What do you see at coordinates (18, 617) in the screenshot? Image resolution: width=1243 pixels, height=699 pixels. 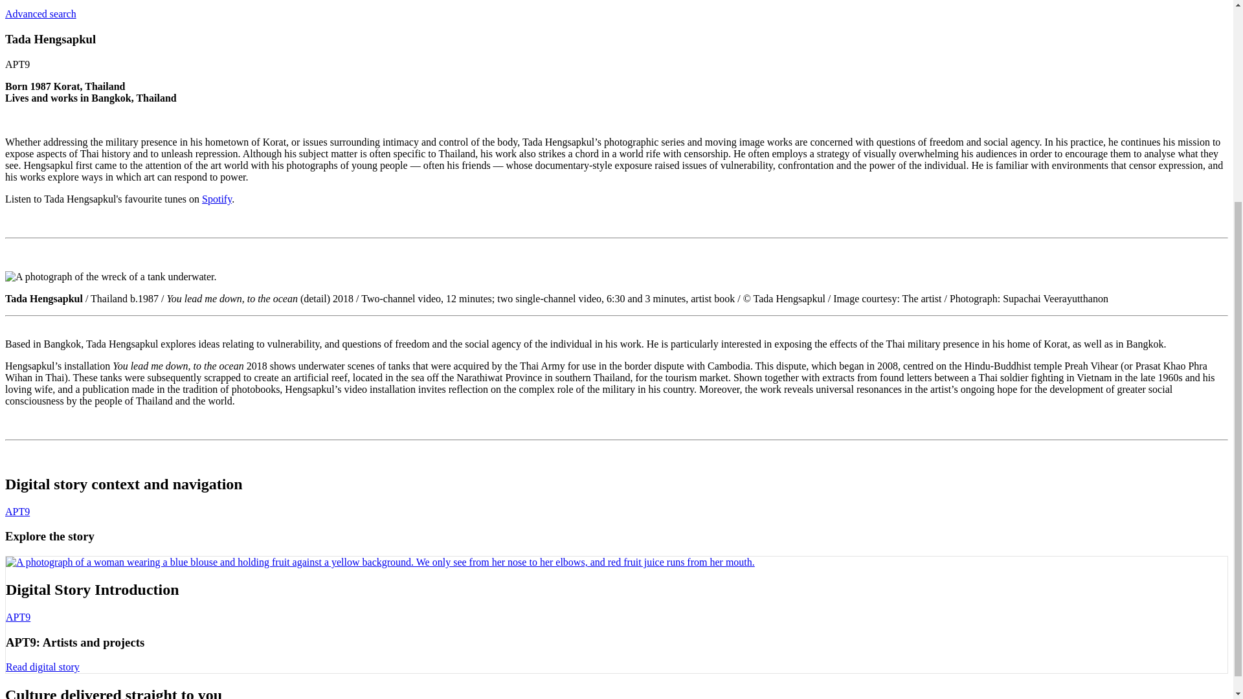 I see `APT9` at bounding box center [18, 617].